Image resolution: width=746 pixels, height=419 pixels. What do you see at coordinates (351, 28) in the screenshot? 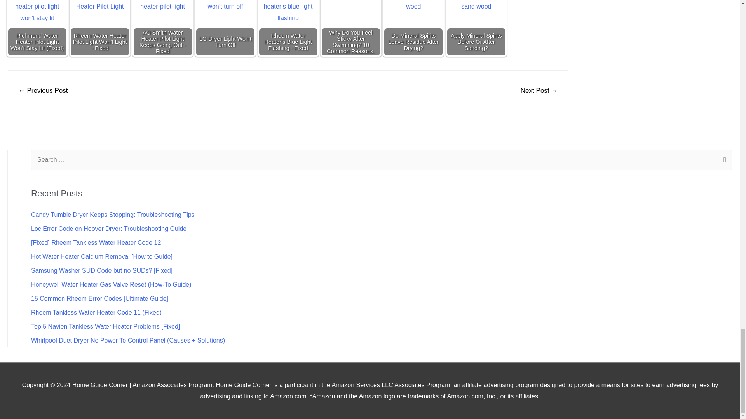
I see `Why Do You Feel Sticky After Swimming? 10 Common Reasons.` at bounding box center [351, 28].